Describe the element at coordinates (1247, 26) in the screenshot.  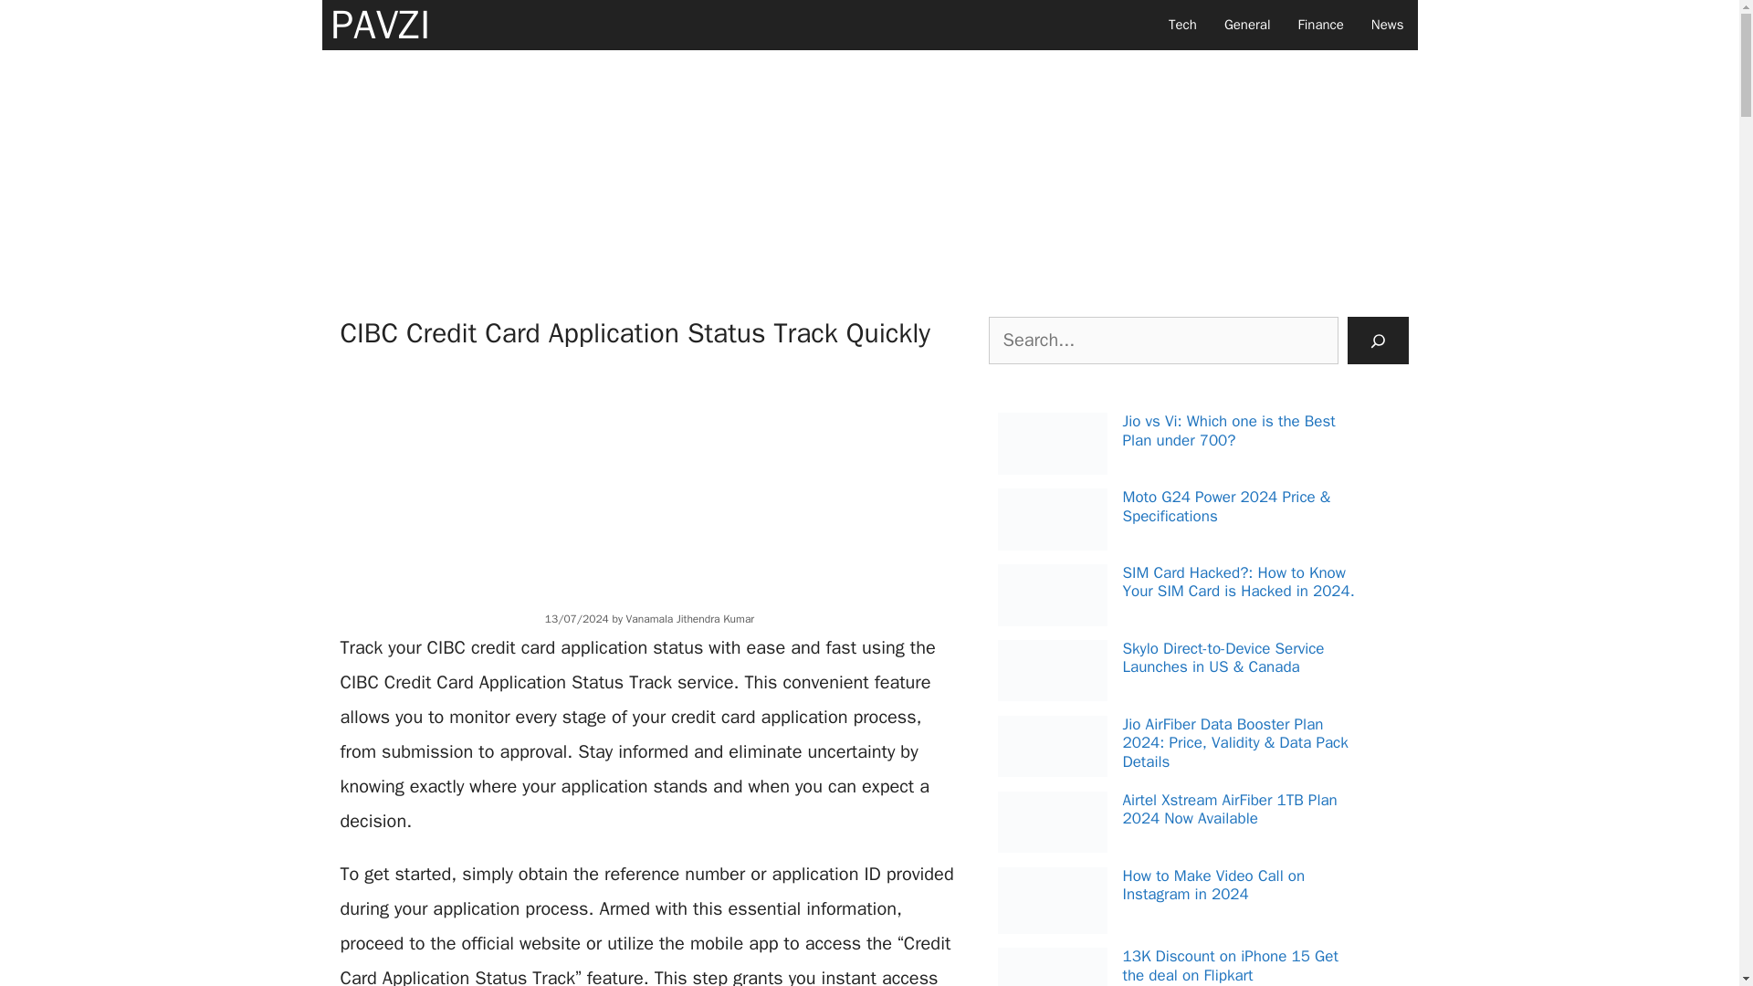
I see `General` at that location.